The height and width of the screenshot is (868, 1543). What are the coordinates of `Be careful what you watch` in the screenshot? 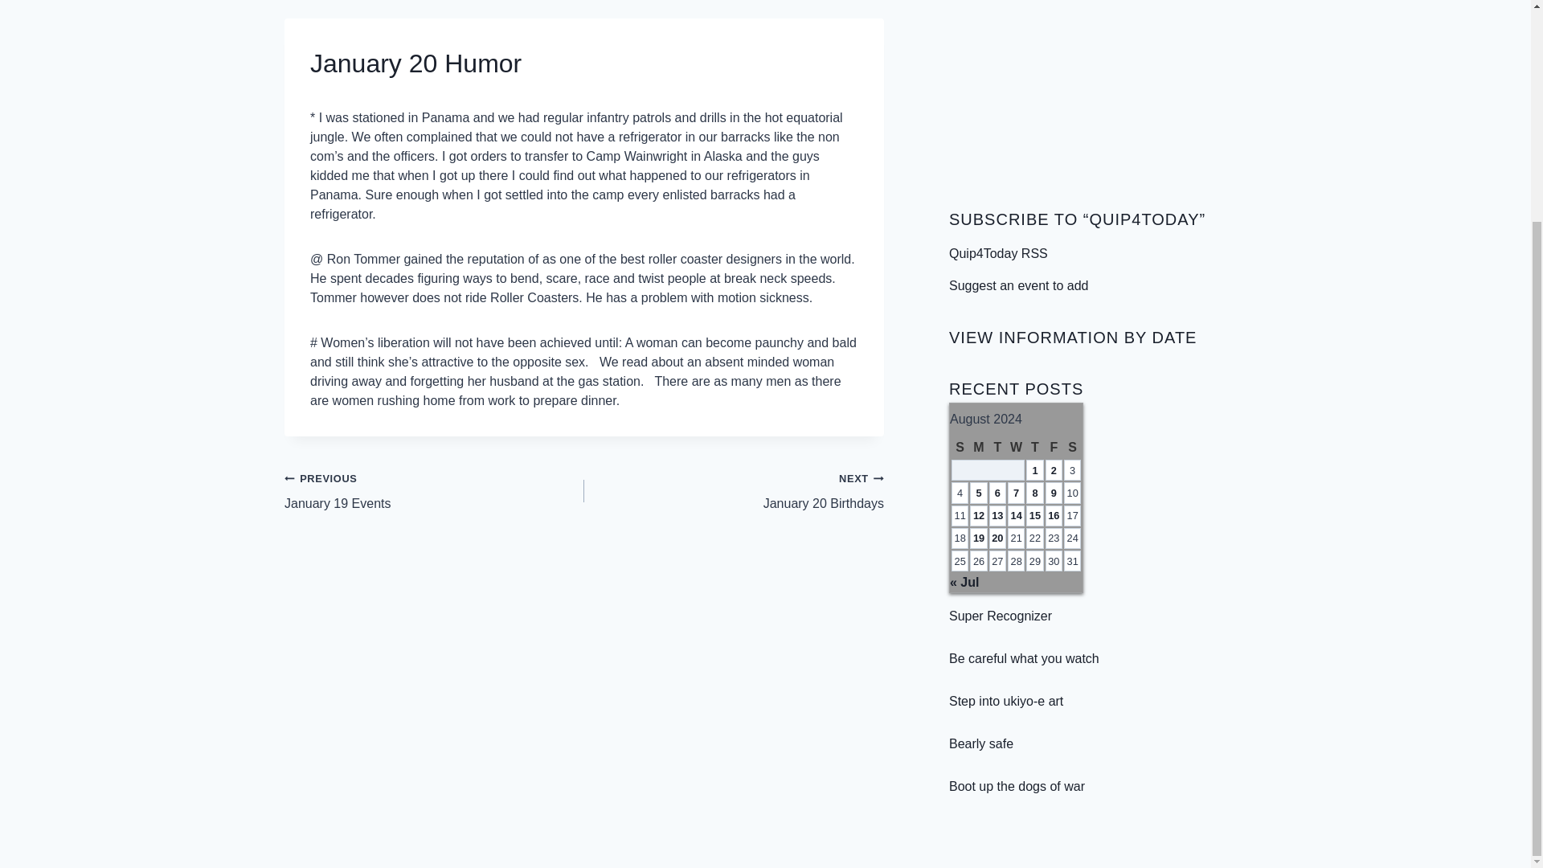 It's located at (1034, 515).